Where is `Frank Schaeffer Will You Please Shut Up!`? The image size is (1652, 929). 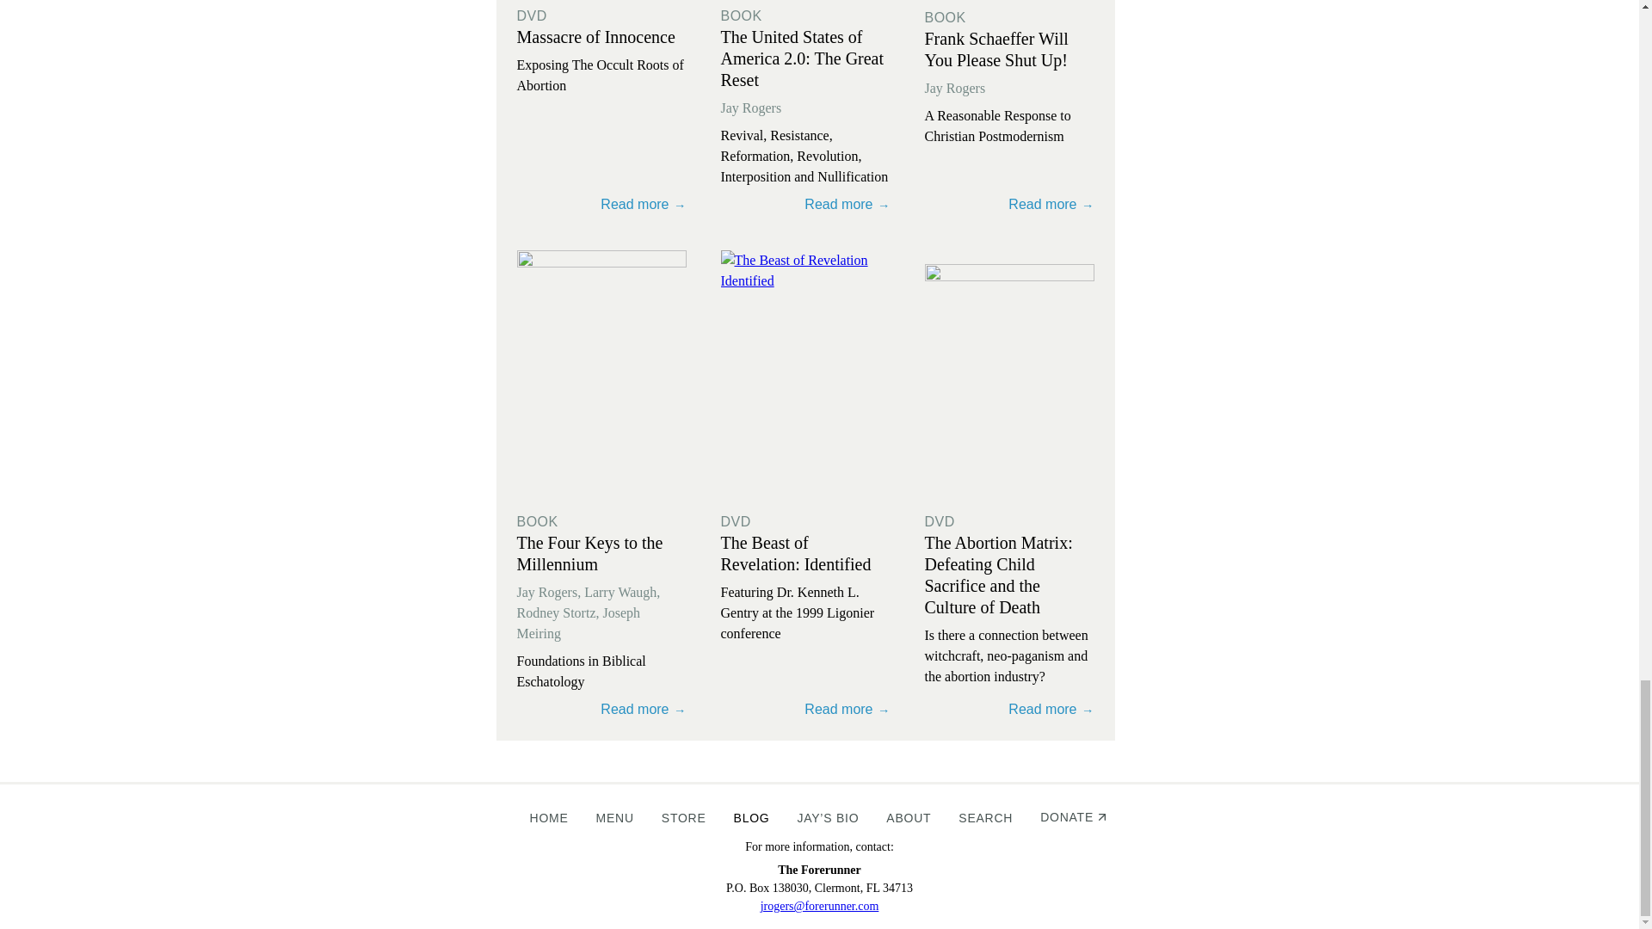 Frank Schaeffer Will You Please Shut Up! is located at coordinates (995, 49).